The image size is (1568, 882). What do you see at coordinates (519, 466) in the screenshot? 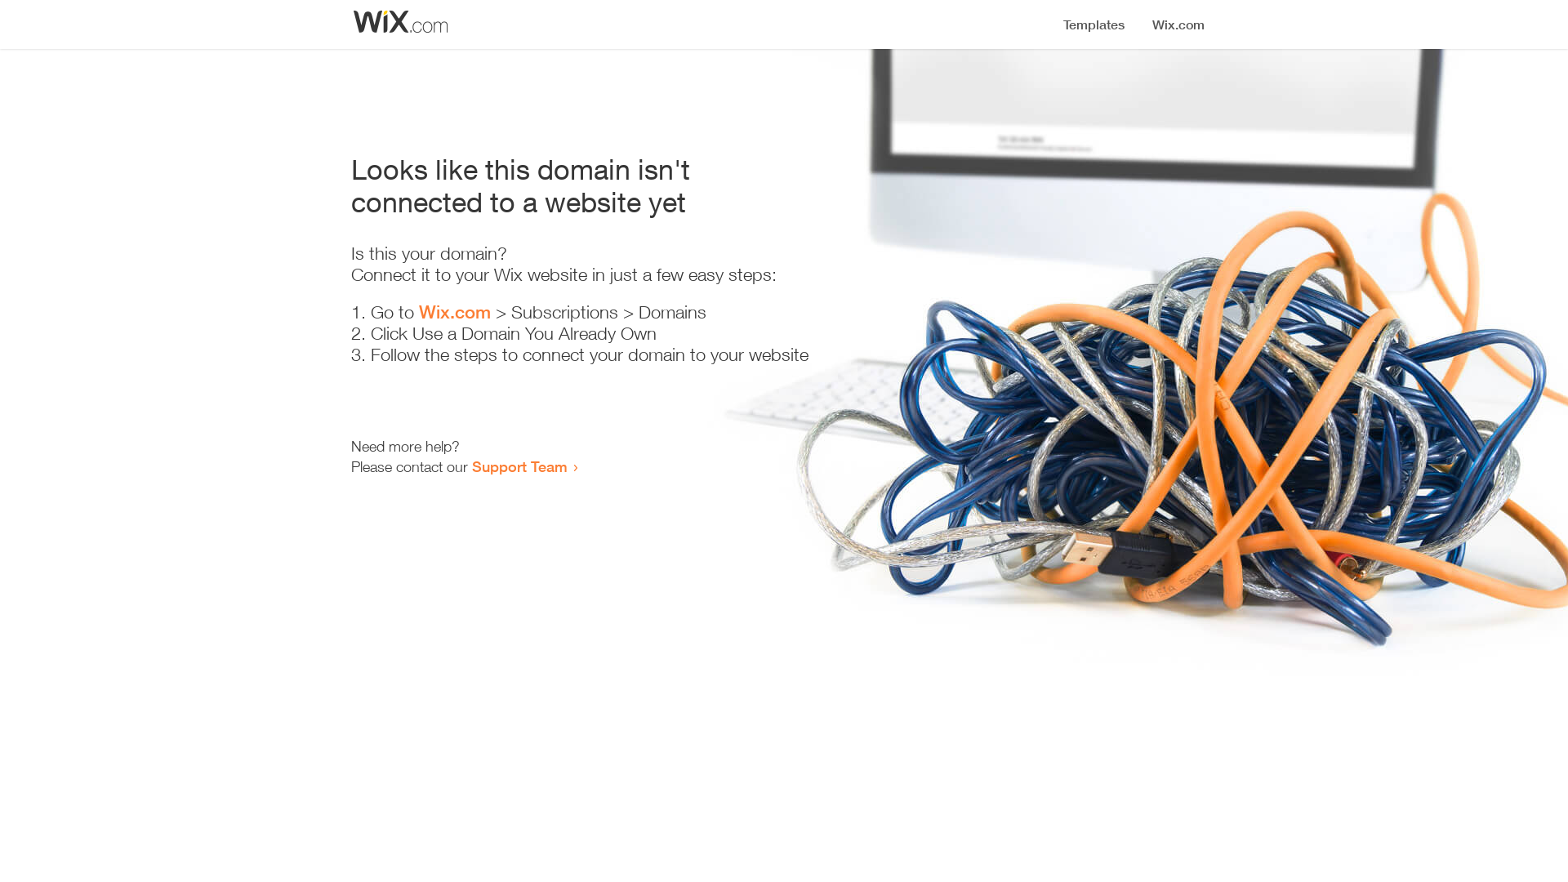
I see `Support Team` at bounding box center [519, 466].